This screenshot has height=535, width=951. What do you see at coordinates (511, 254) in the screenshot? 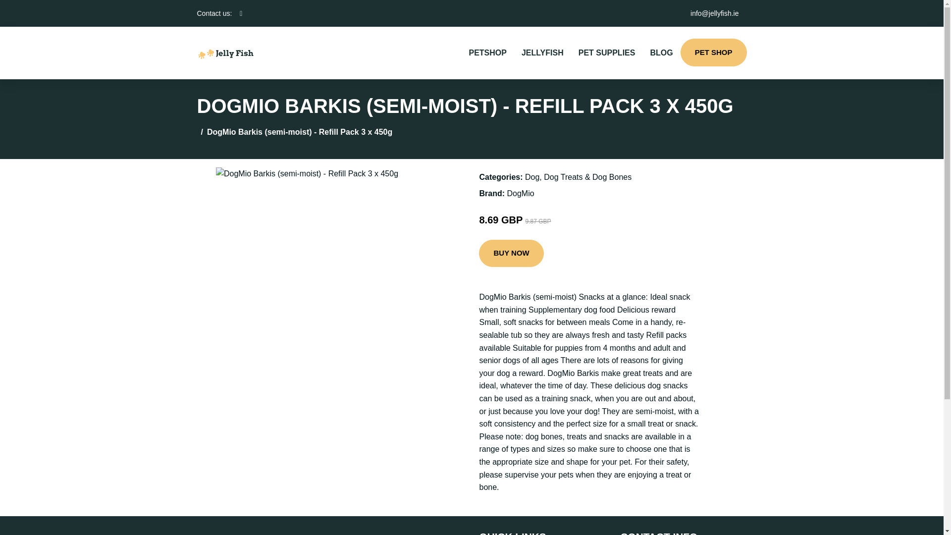
I see `BUY NOW` at bounding box center [511, 254].